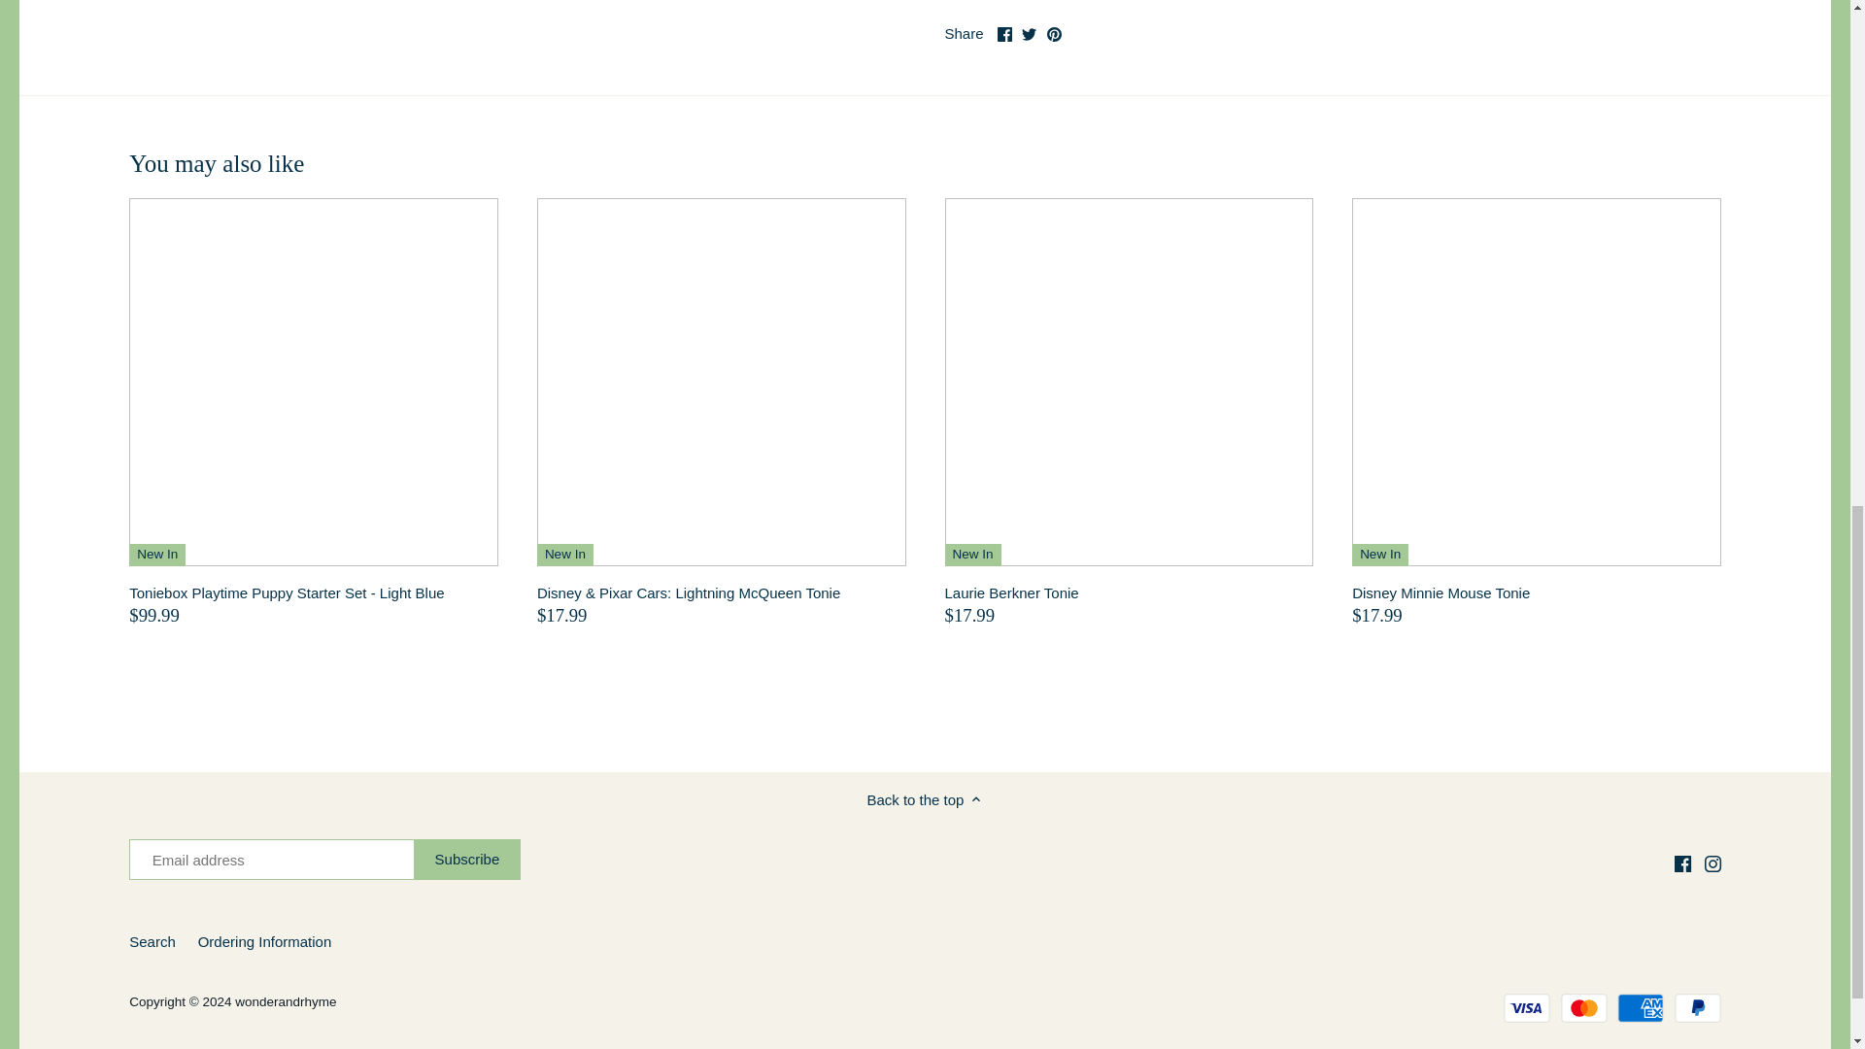 Image resolution: width=1865 pixels, height=1049 pixels. What do you see at coordinates (468, 860) in the screenshot?
I see `Subscribe` at bounding box center [468, 860].